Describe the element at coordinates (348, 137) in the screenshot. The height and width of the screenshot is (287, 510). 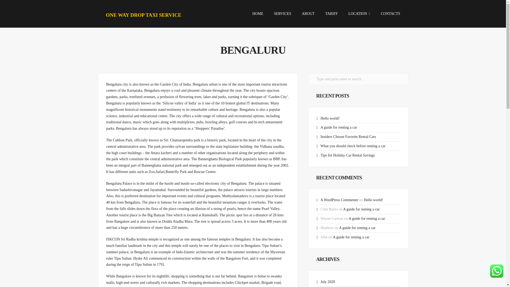
I see `Insiders Choose Favorite Rental Cars` at that location.